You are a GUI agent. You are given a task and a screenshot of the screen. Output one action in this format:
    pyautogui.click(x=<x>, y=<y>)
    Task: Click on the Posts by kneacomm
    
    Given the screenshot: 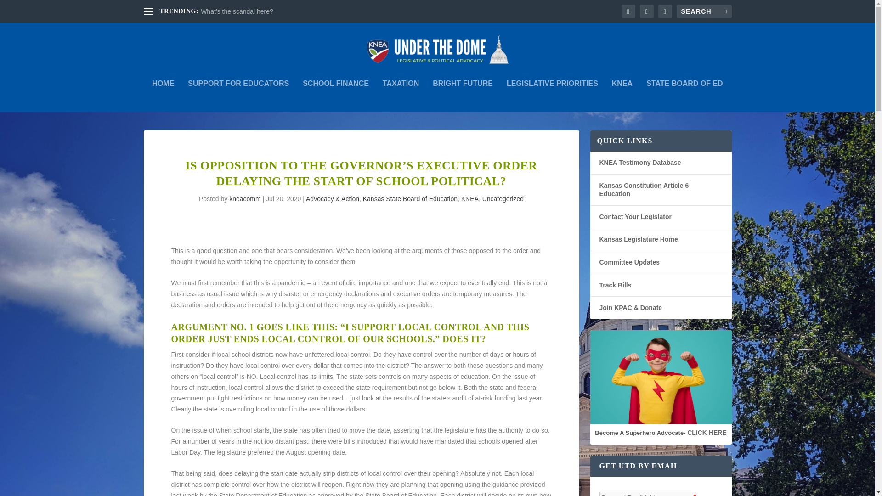 What is the action you would take?
    pyautogui.click(x=244, y=198)
    